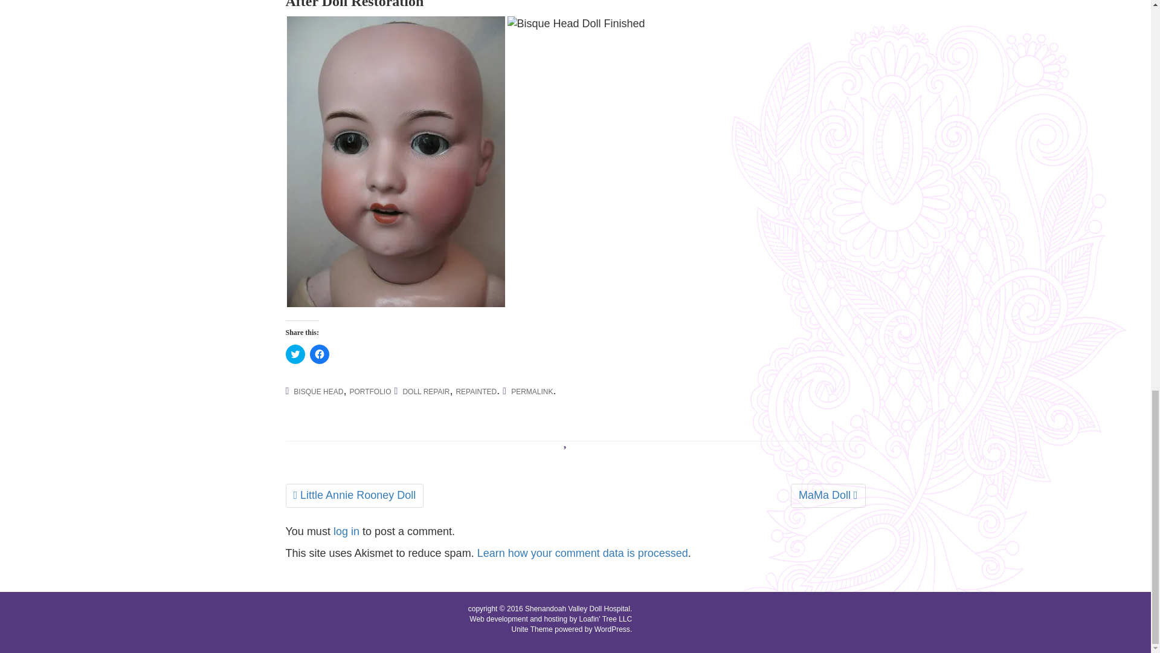 The image size is (1160, 653). I want to click on REPAINTED, so click(476, 392).